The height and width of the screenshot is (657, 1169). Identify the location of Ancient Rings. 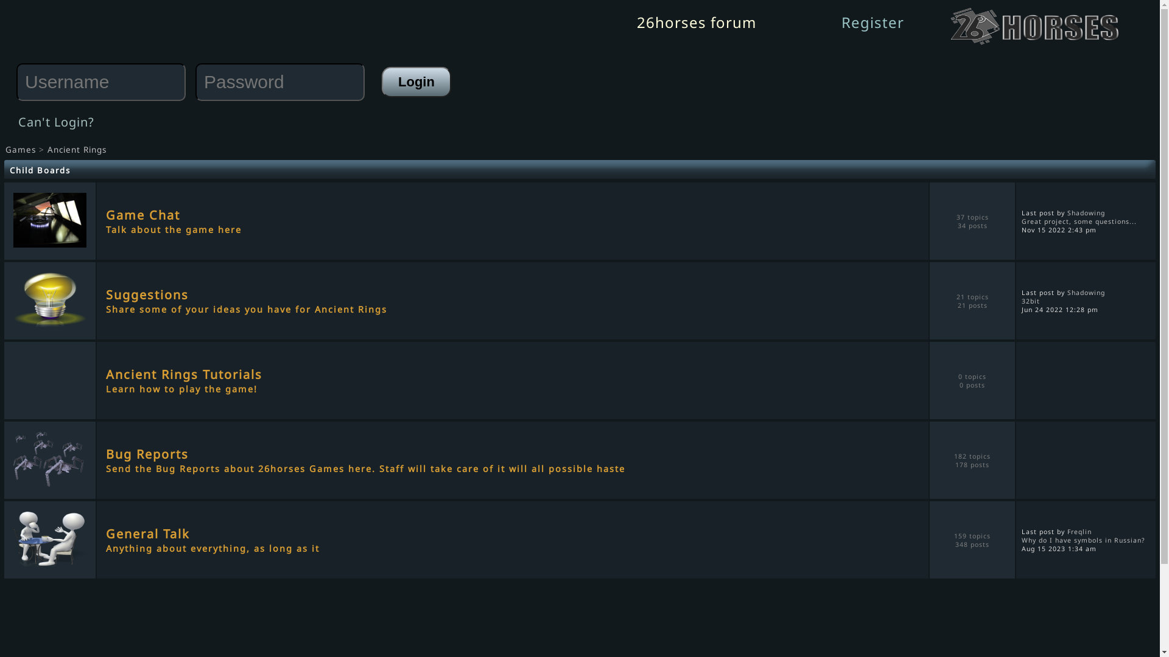
(77, 150).